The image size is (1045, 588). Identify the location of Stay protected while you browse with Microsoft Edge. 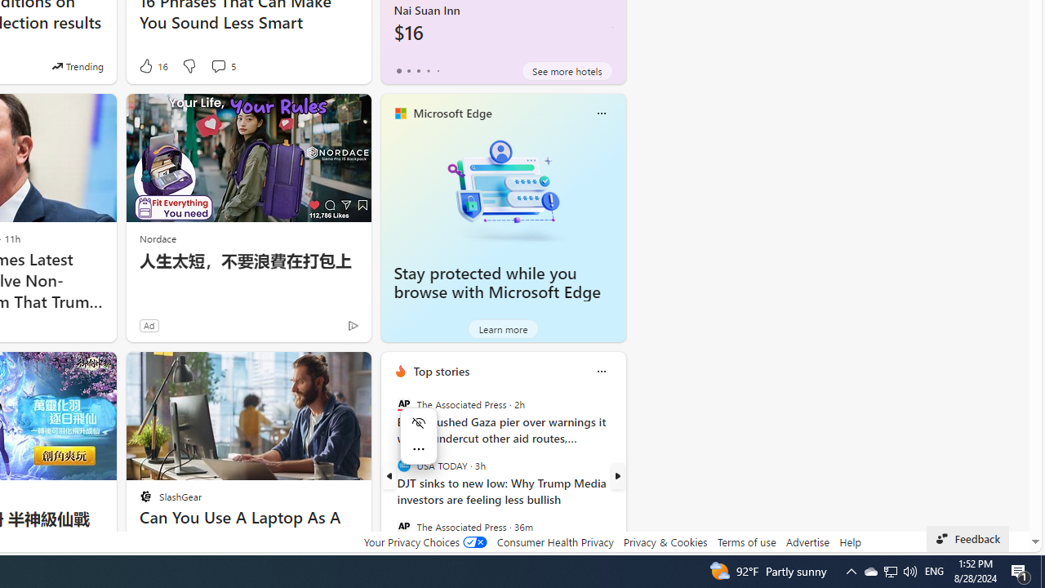
(497, 283).